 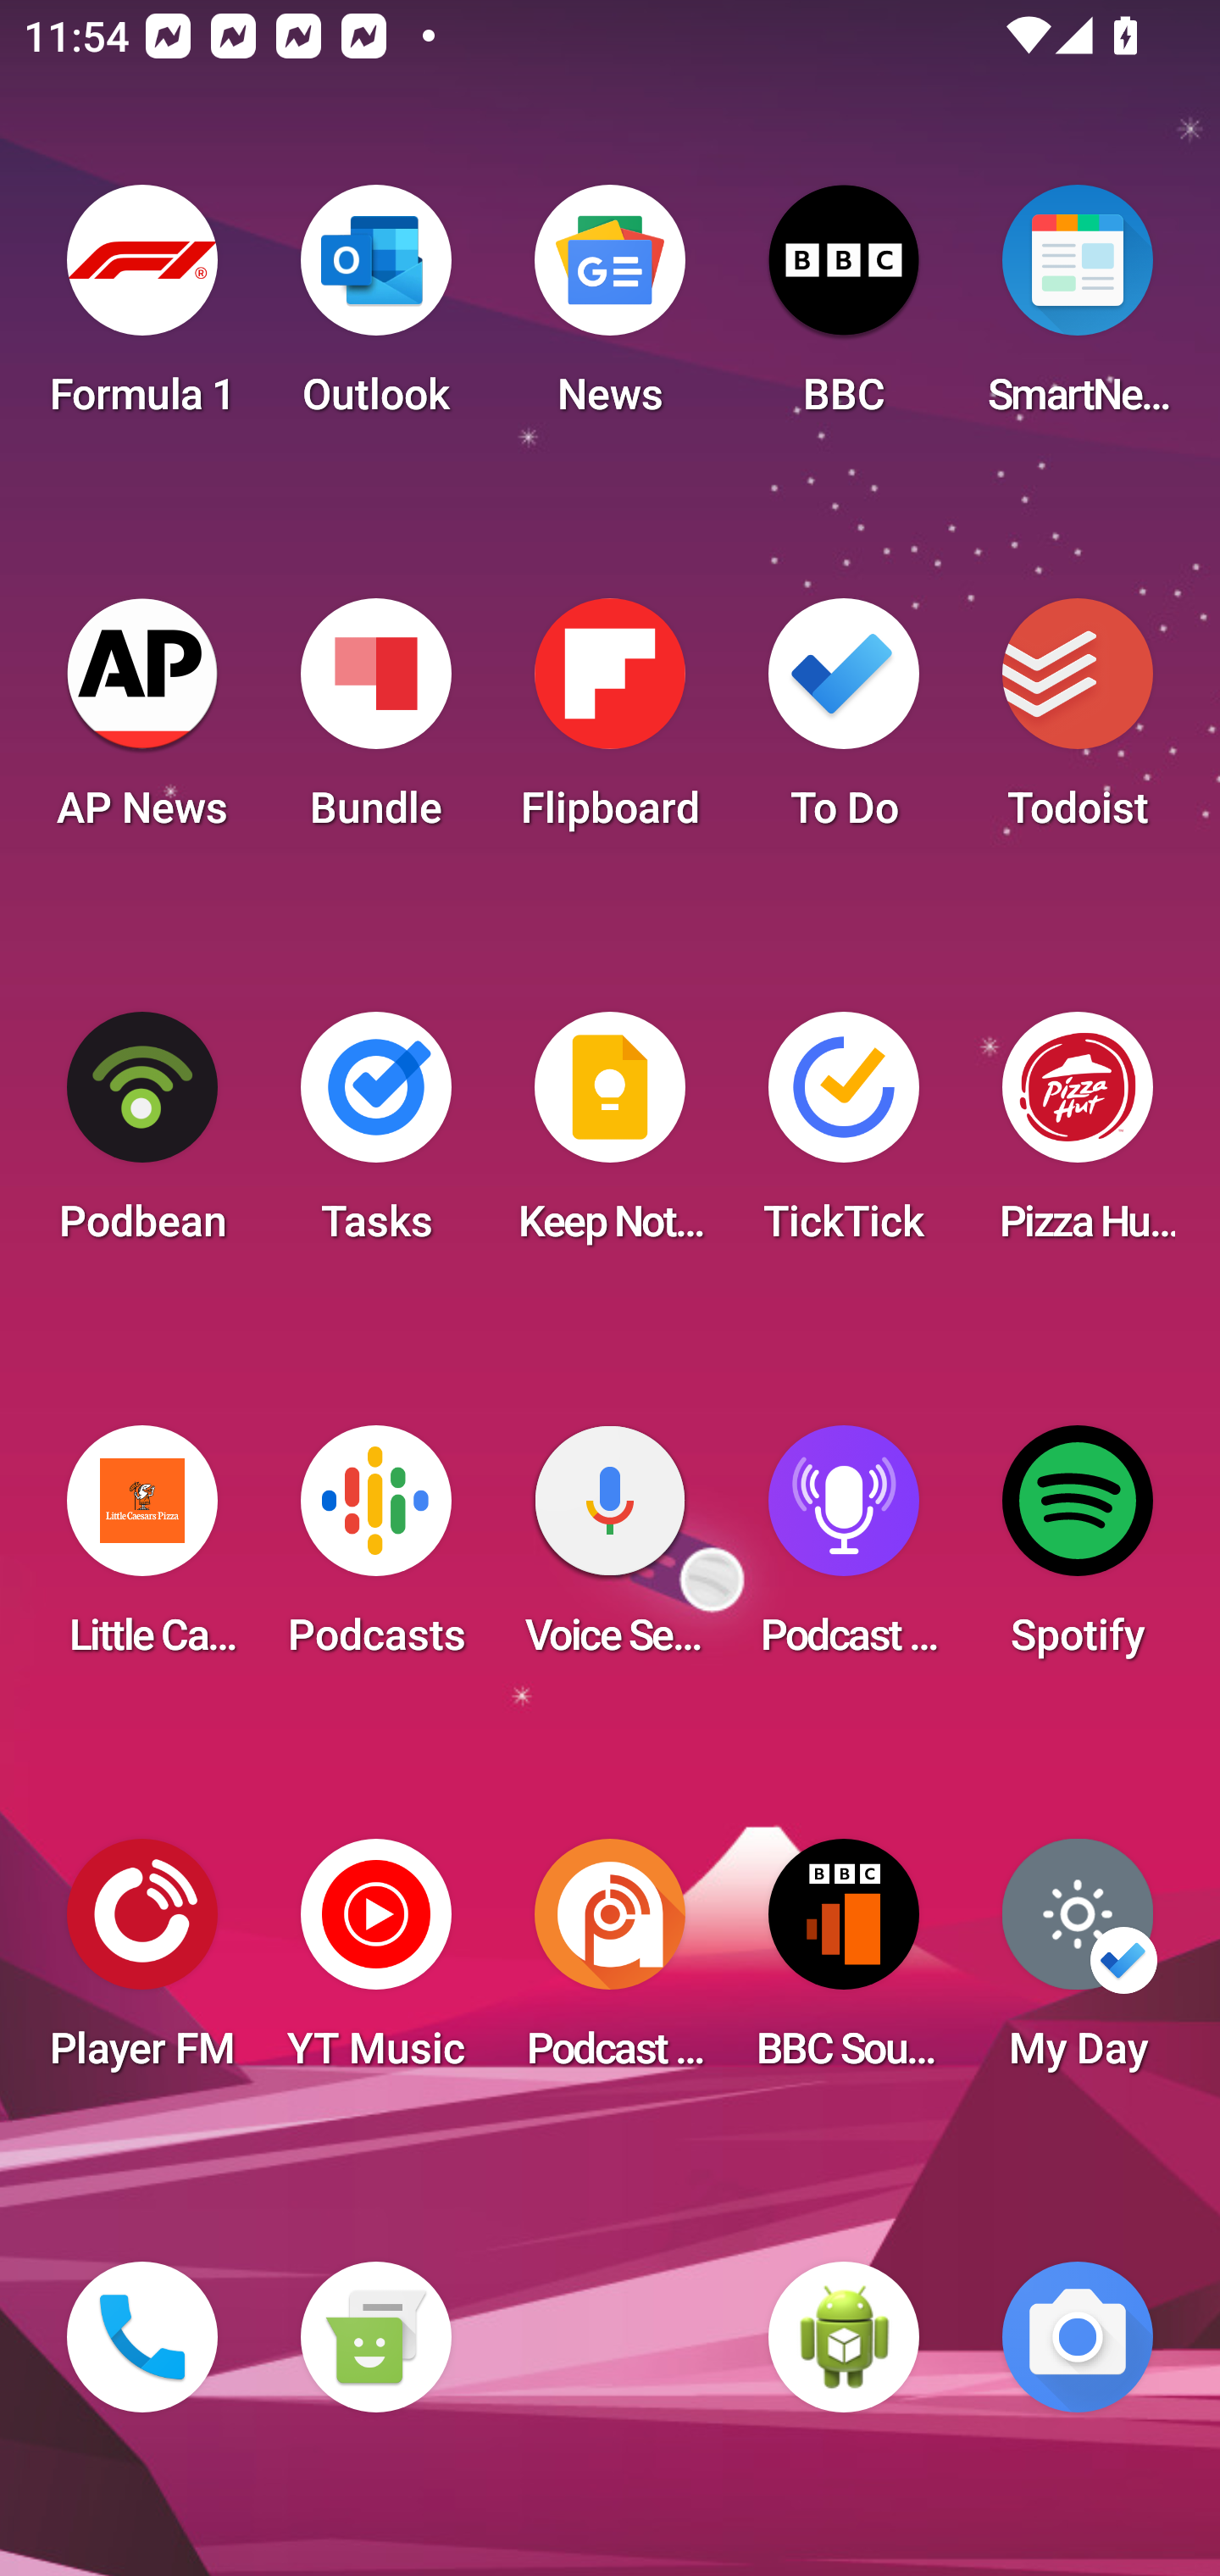 I want to click on Phone, so click(x=142, y=2337).